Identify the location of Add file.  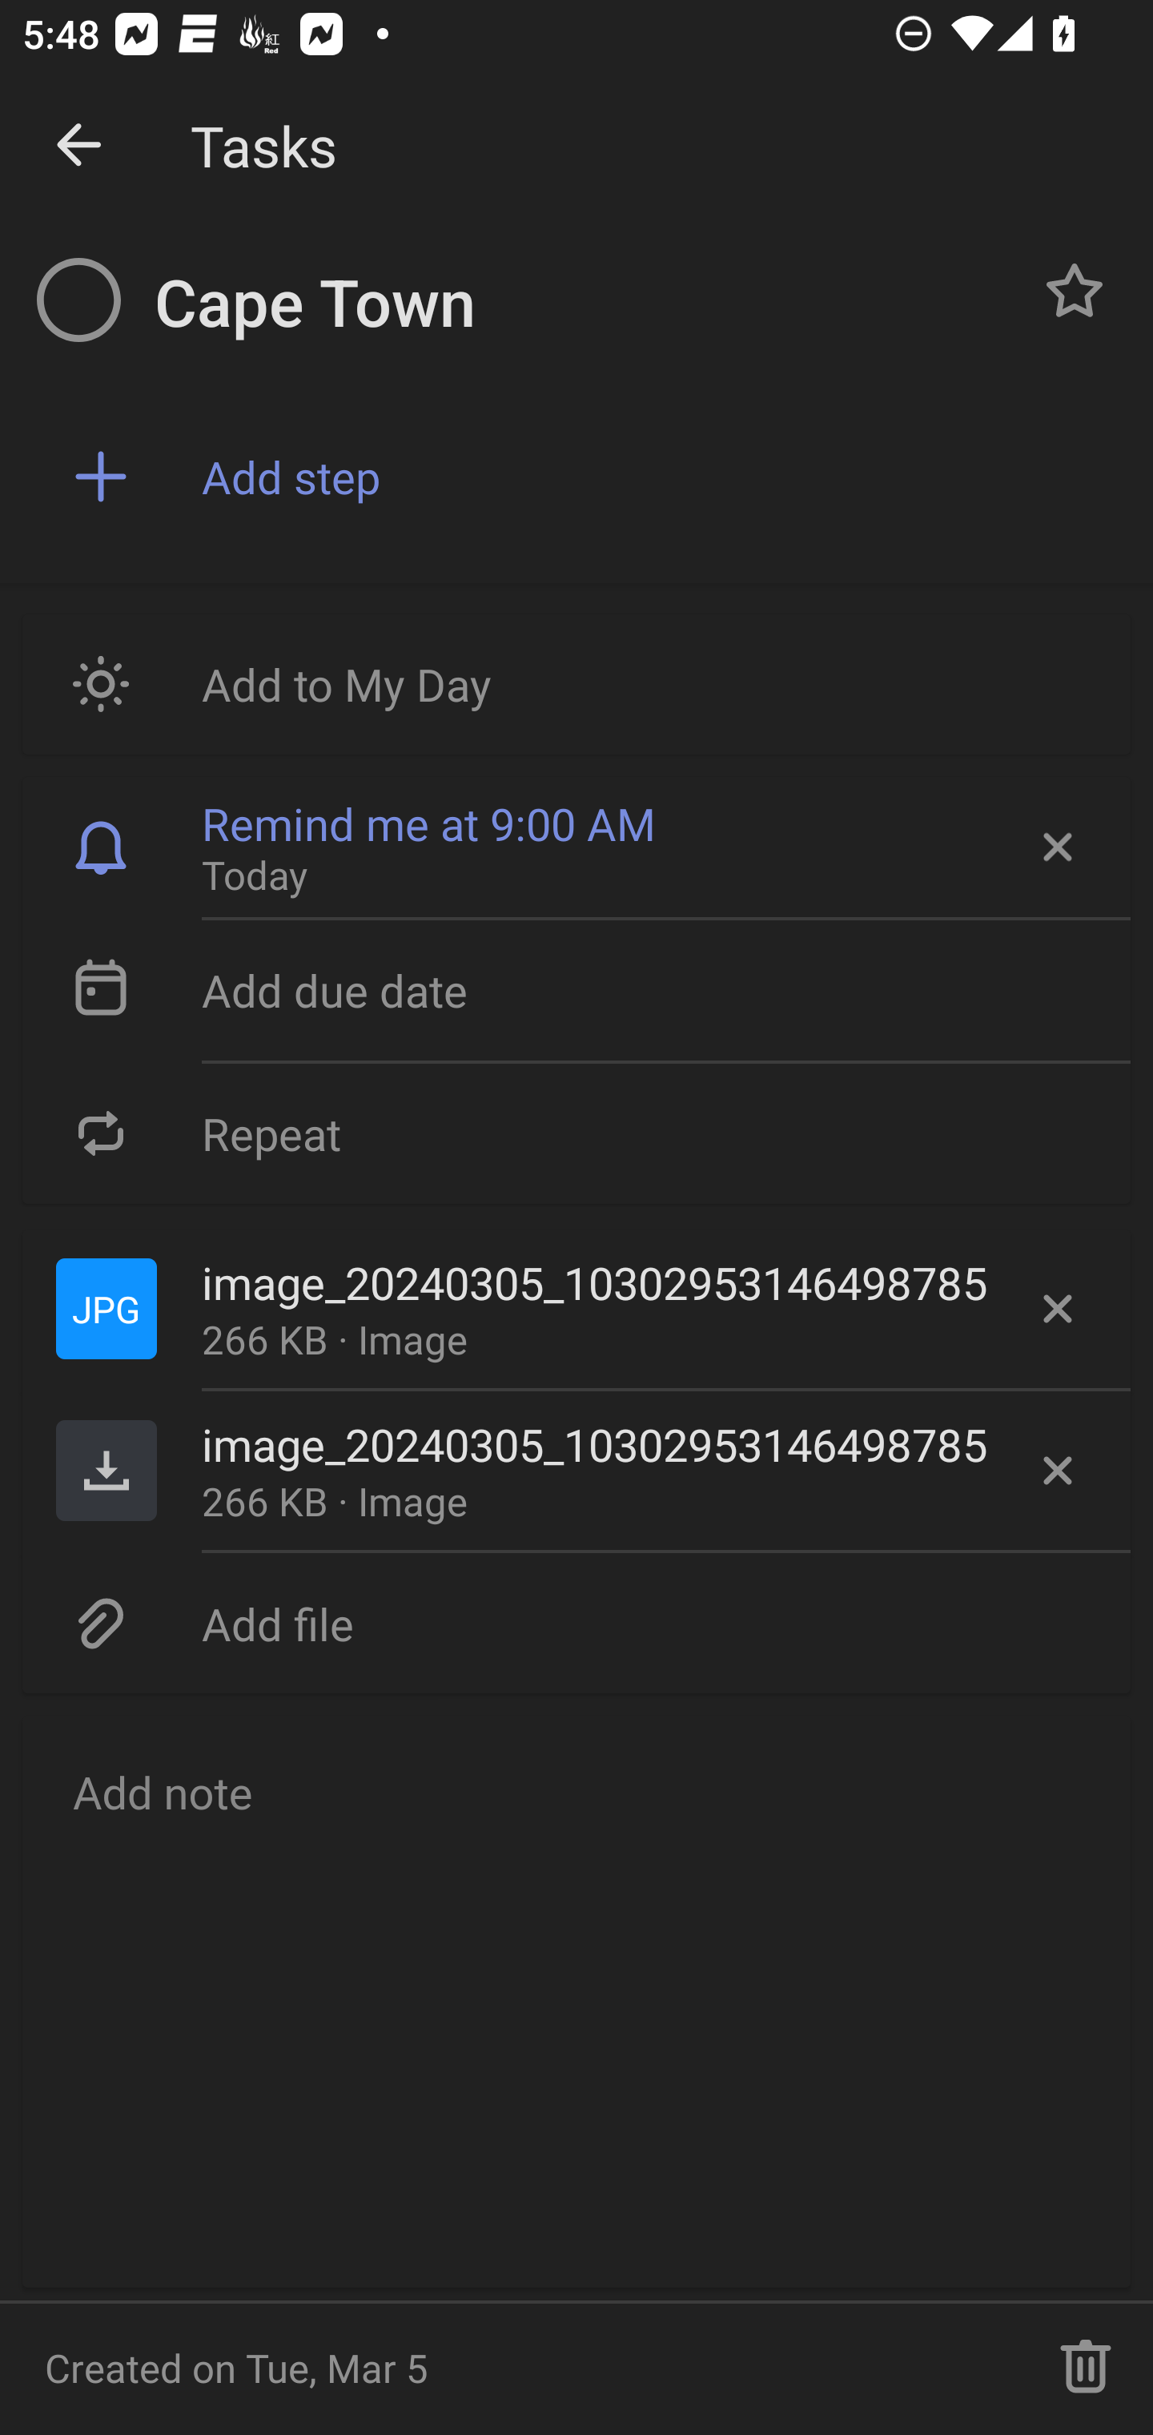
(576, 1623).